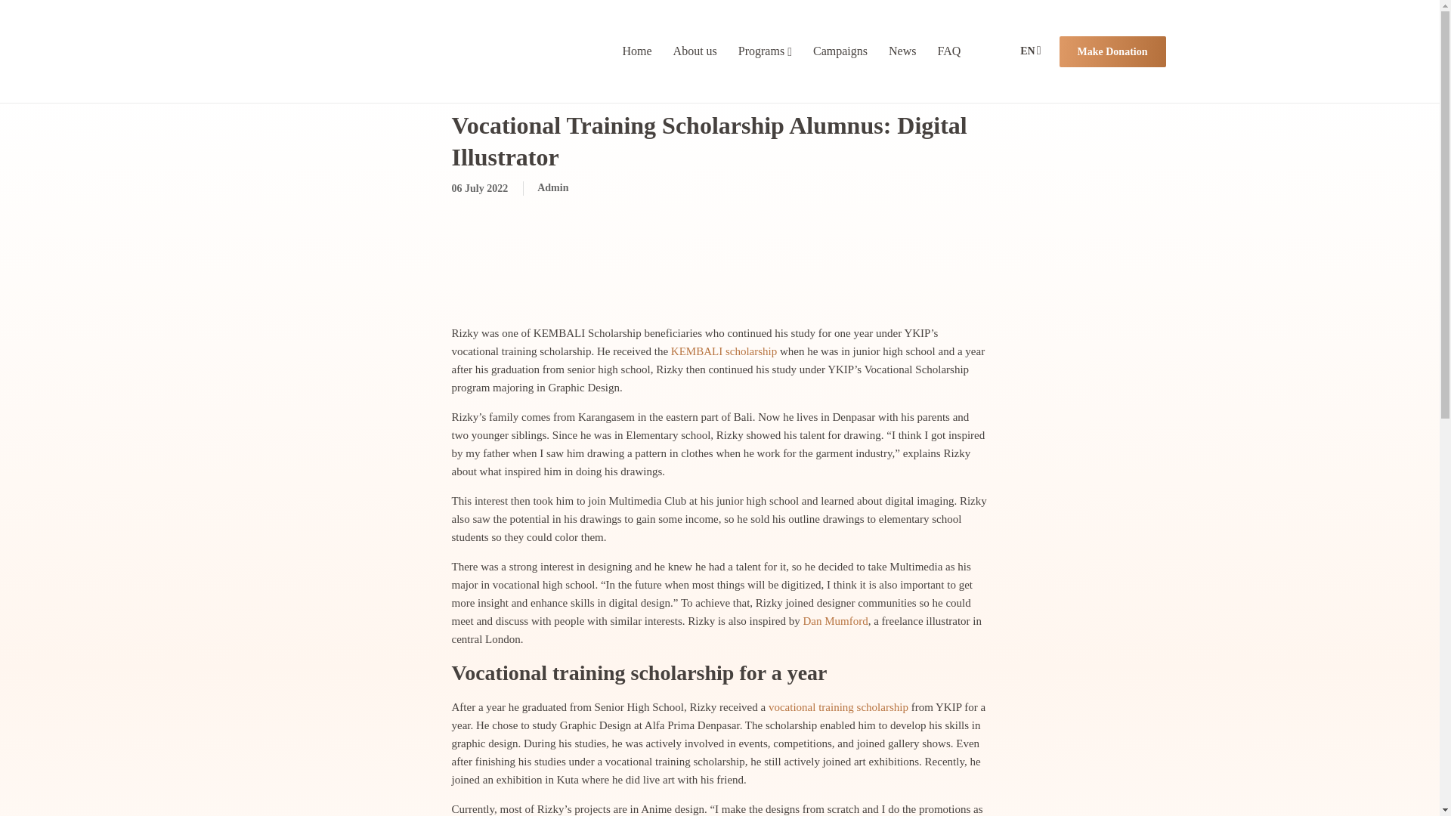 Image resolution: width=1451 pixels, height=816 pixels. I want to click on FAQ, so click(949, 51).